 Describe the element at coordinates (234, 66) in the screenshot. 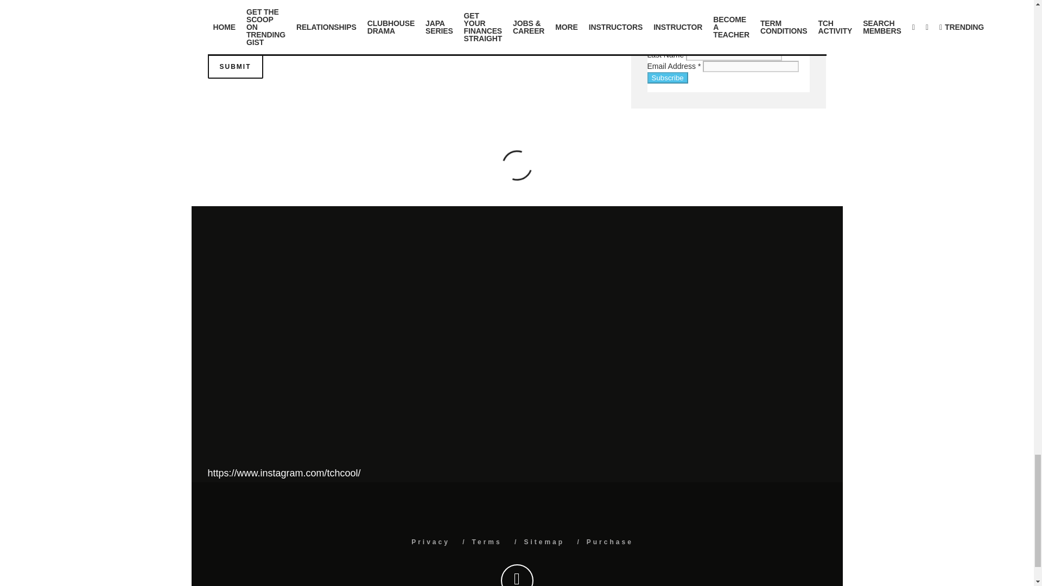

I see `Submit` at that location.